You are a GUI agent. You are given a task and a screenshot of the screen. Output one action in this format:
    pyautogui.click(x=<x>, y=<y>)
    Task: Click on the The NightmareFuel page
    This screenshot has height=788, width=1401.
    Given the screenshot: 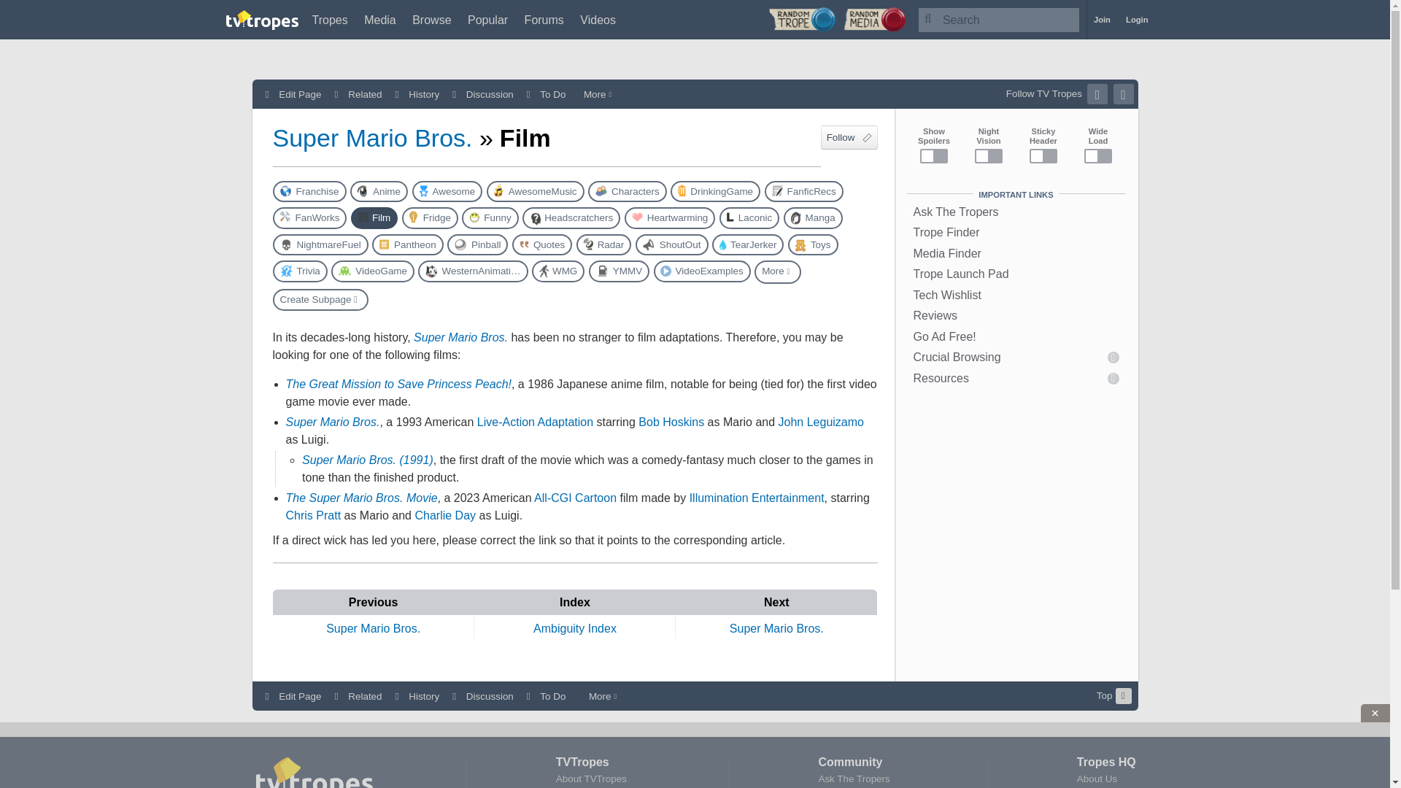 What is the action you would take?
    pyautogui.click(x=320, y=244)
    